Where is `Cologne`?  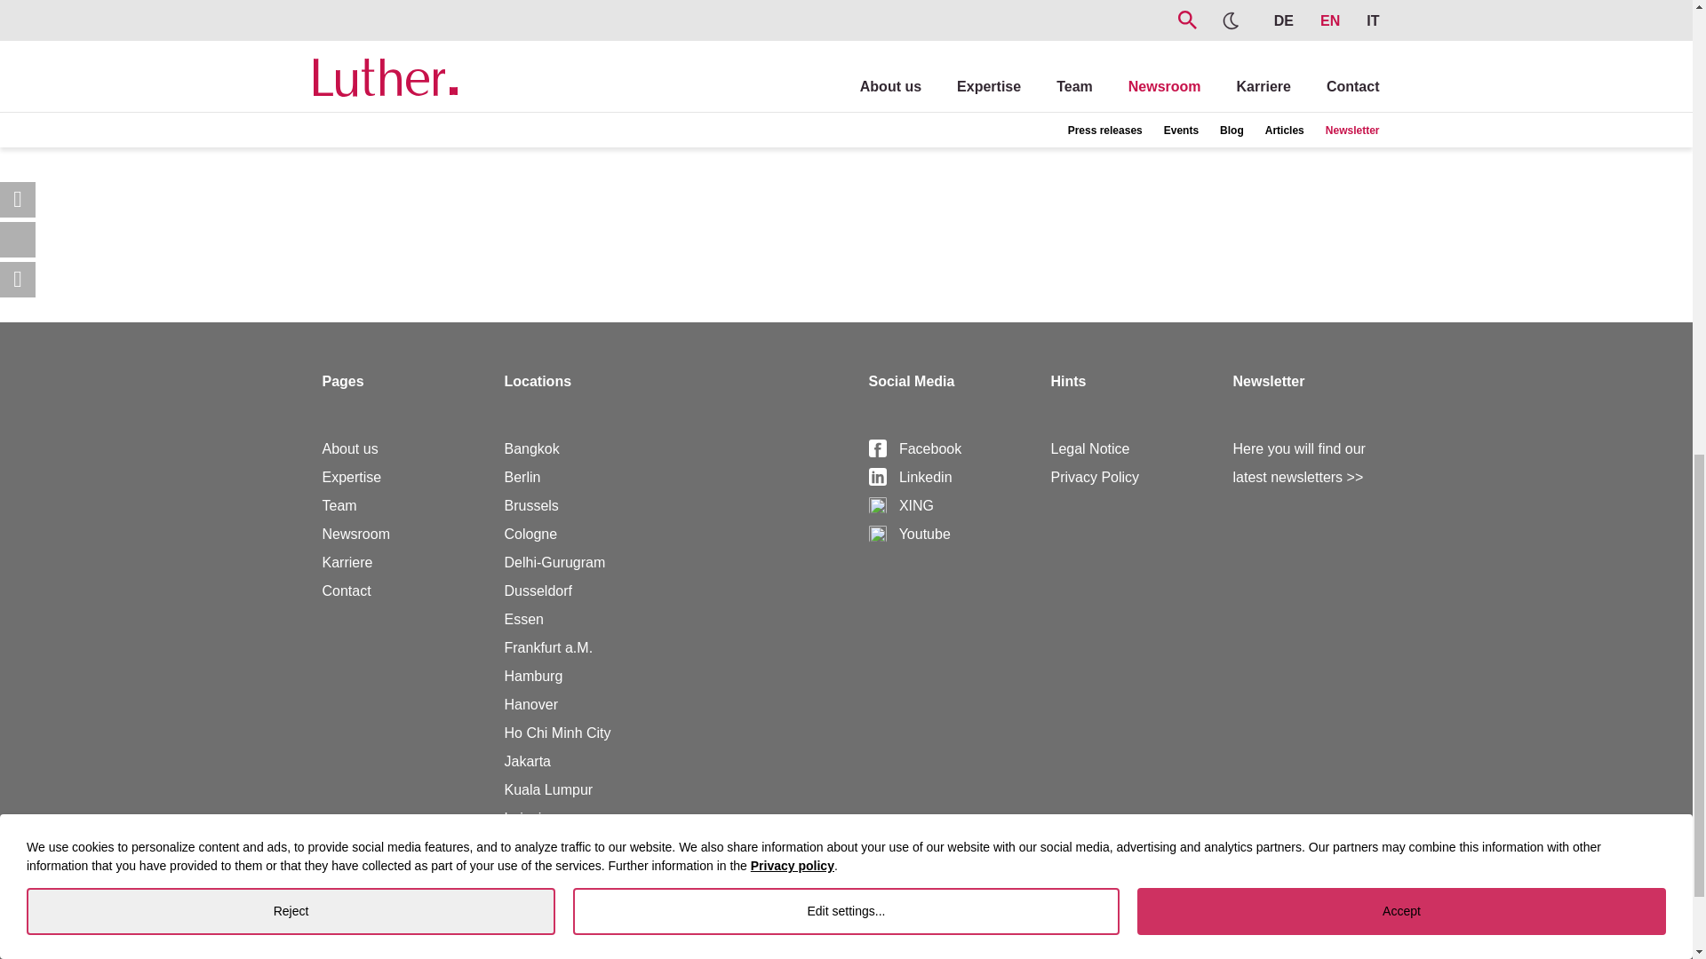
Cologne is located at coordinates (531, 534).